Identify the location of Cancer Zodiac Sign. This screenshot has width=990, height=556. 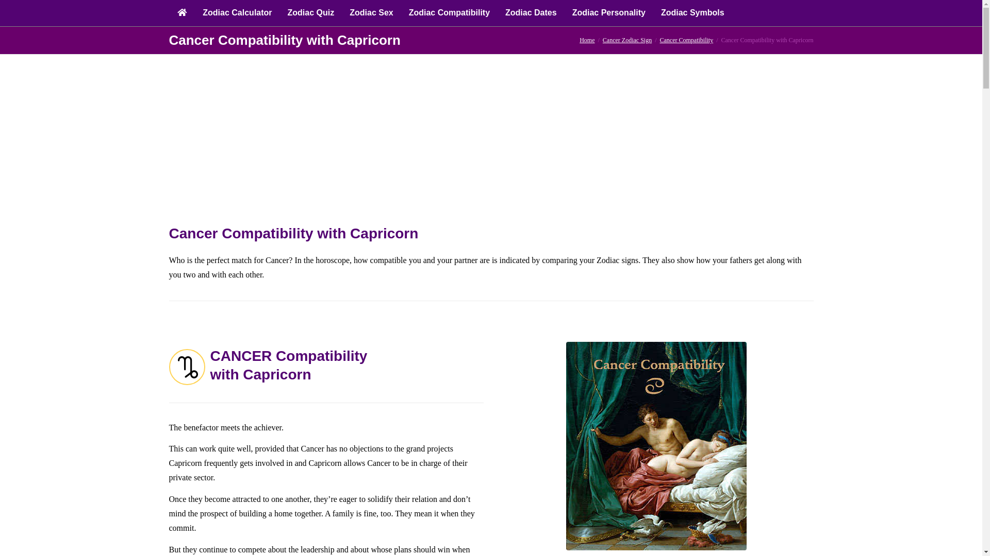
(627, 40).